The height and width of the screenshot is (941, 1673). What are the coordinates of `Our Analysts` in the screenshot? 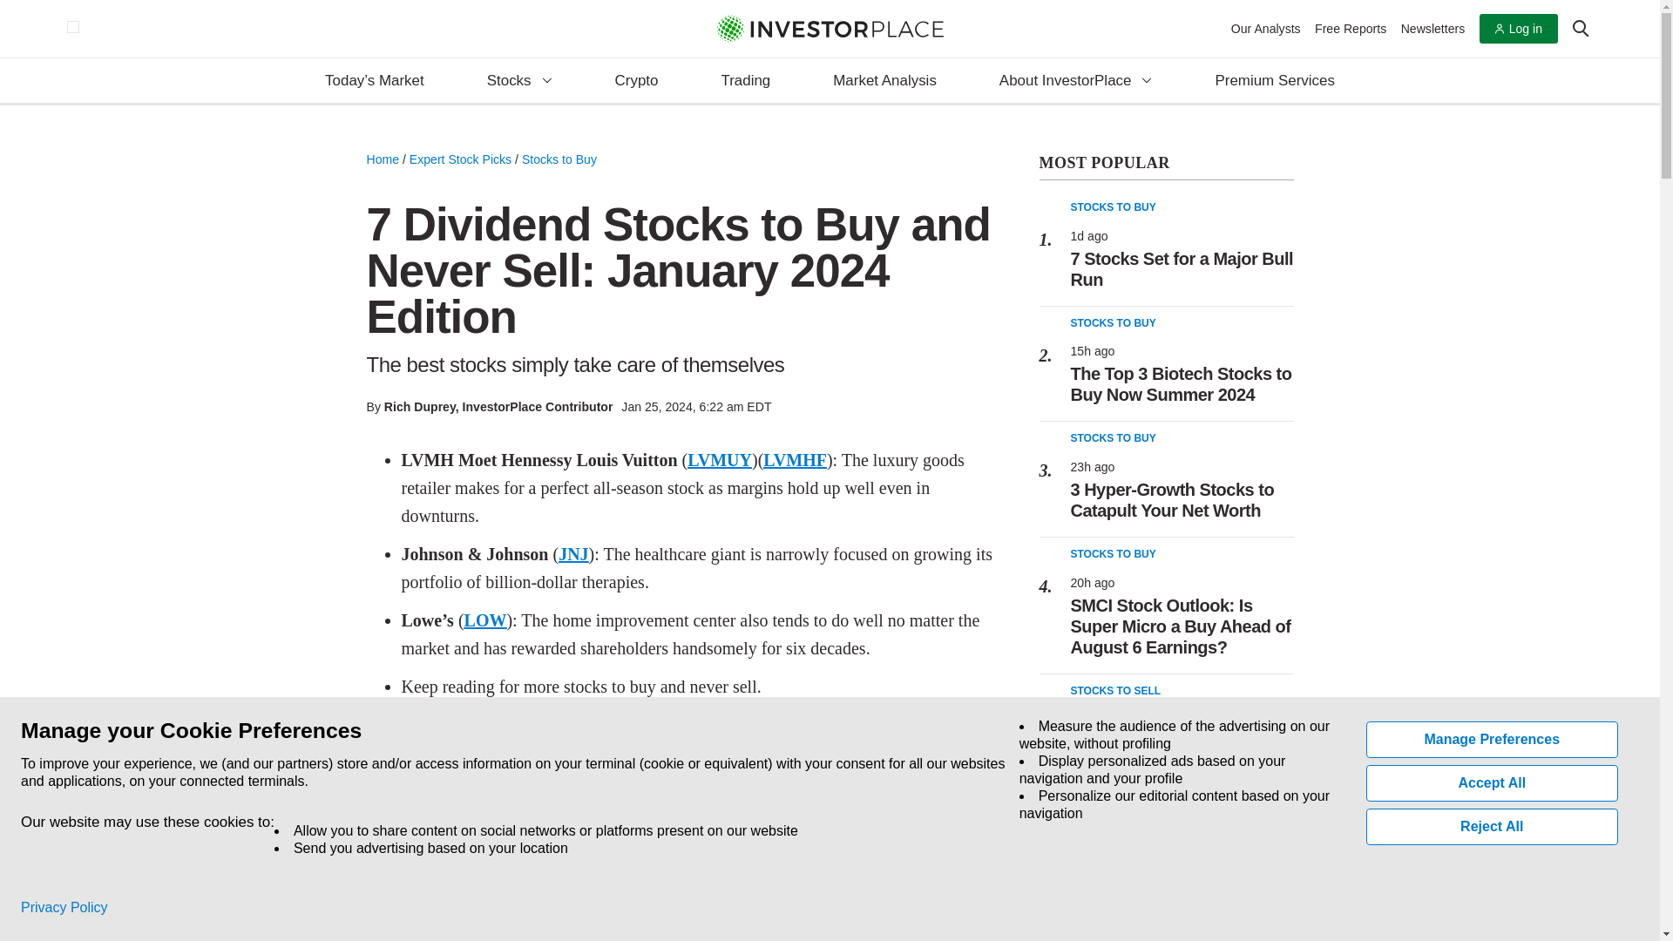 It's located at (1266, 27).